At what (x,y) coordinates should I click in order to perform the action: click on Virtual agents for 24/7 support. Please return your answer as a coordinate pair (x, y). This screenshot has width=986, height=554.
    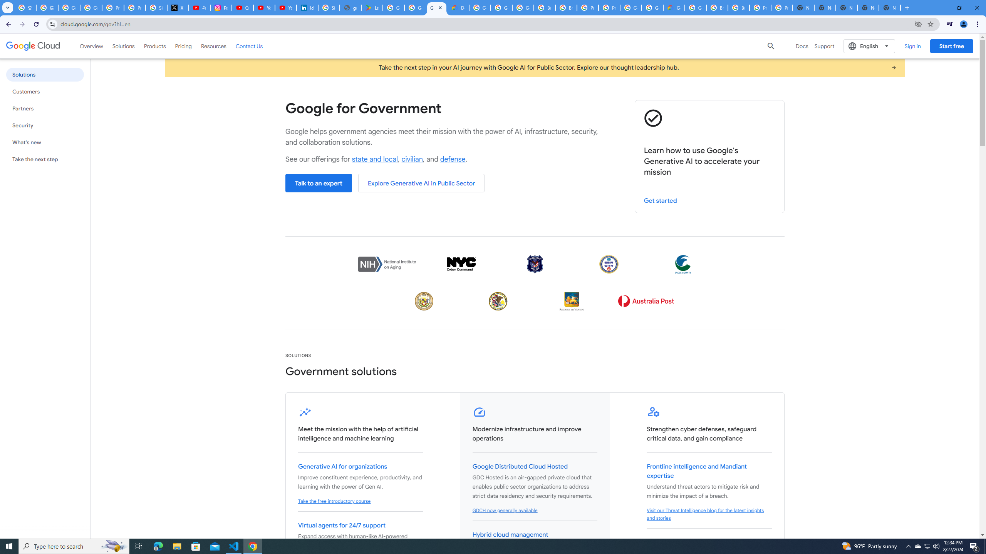
    Looking at the image, I should click on (341, 526).